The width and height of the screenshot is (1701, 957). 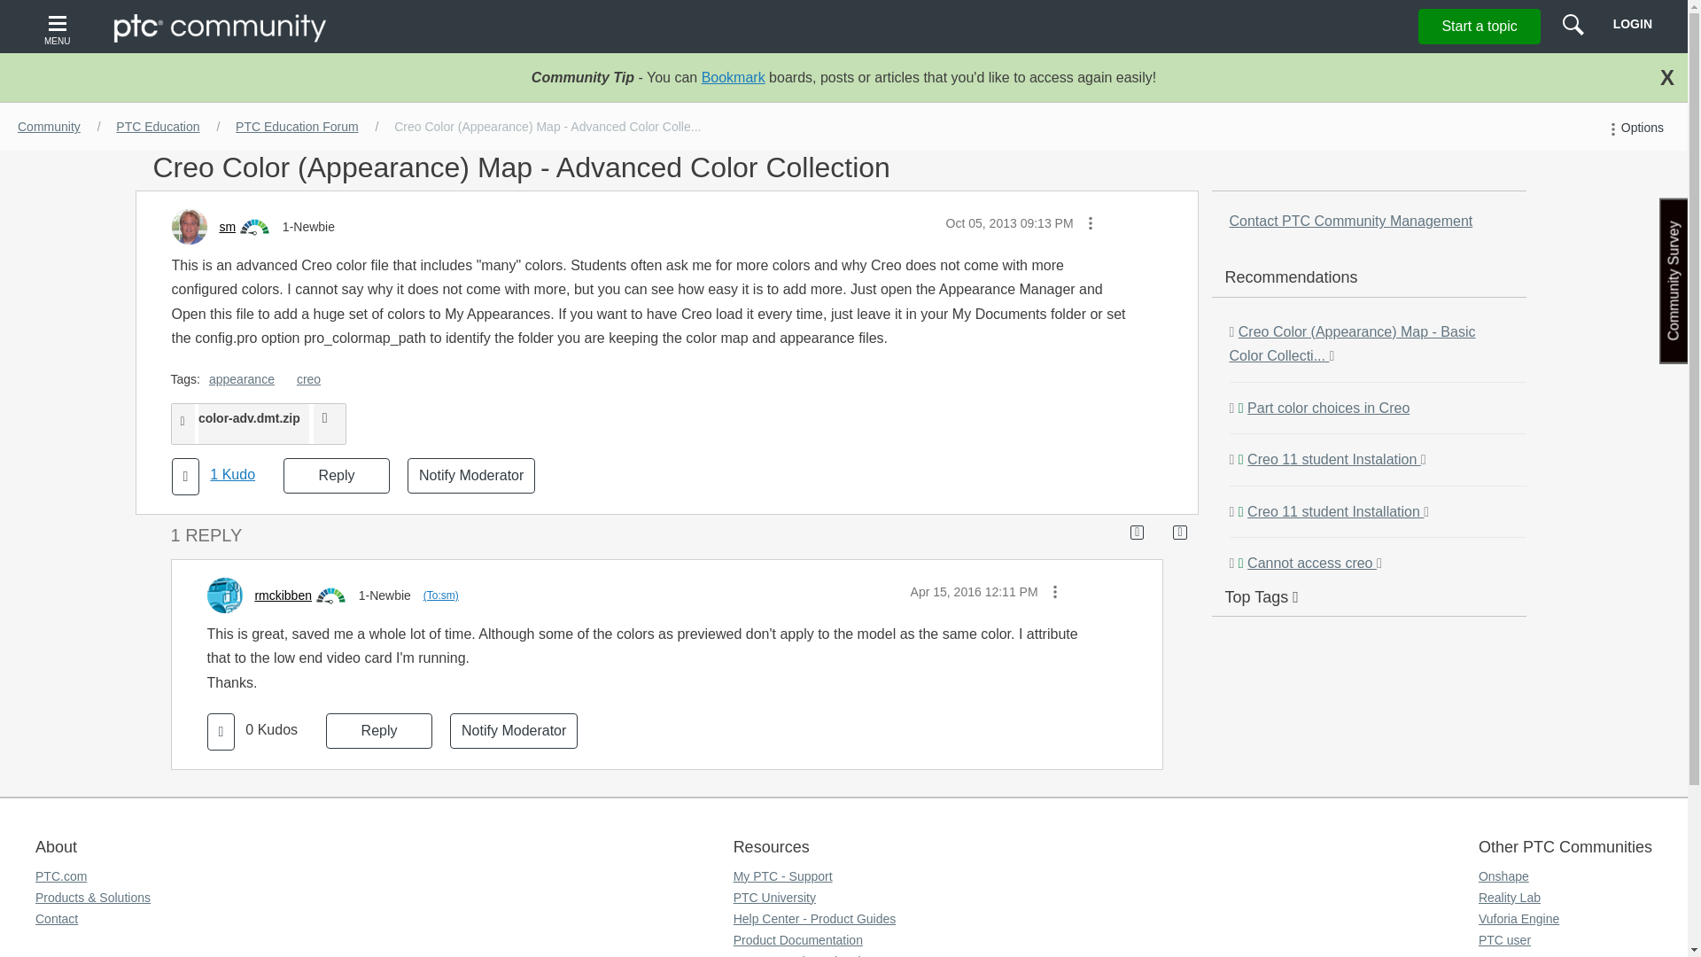 I want to click on PTC Education Forum, so click(x=296, y=127).